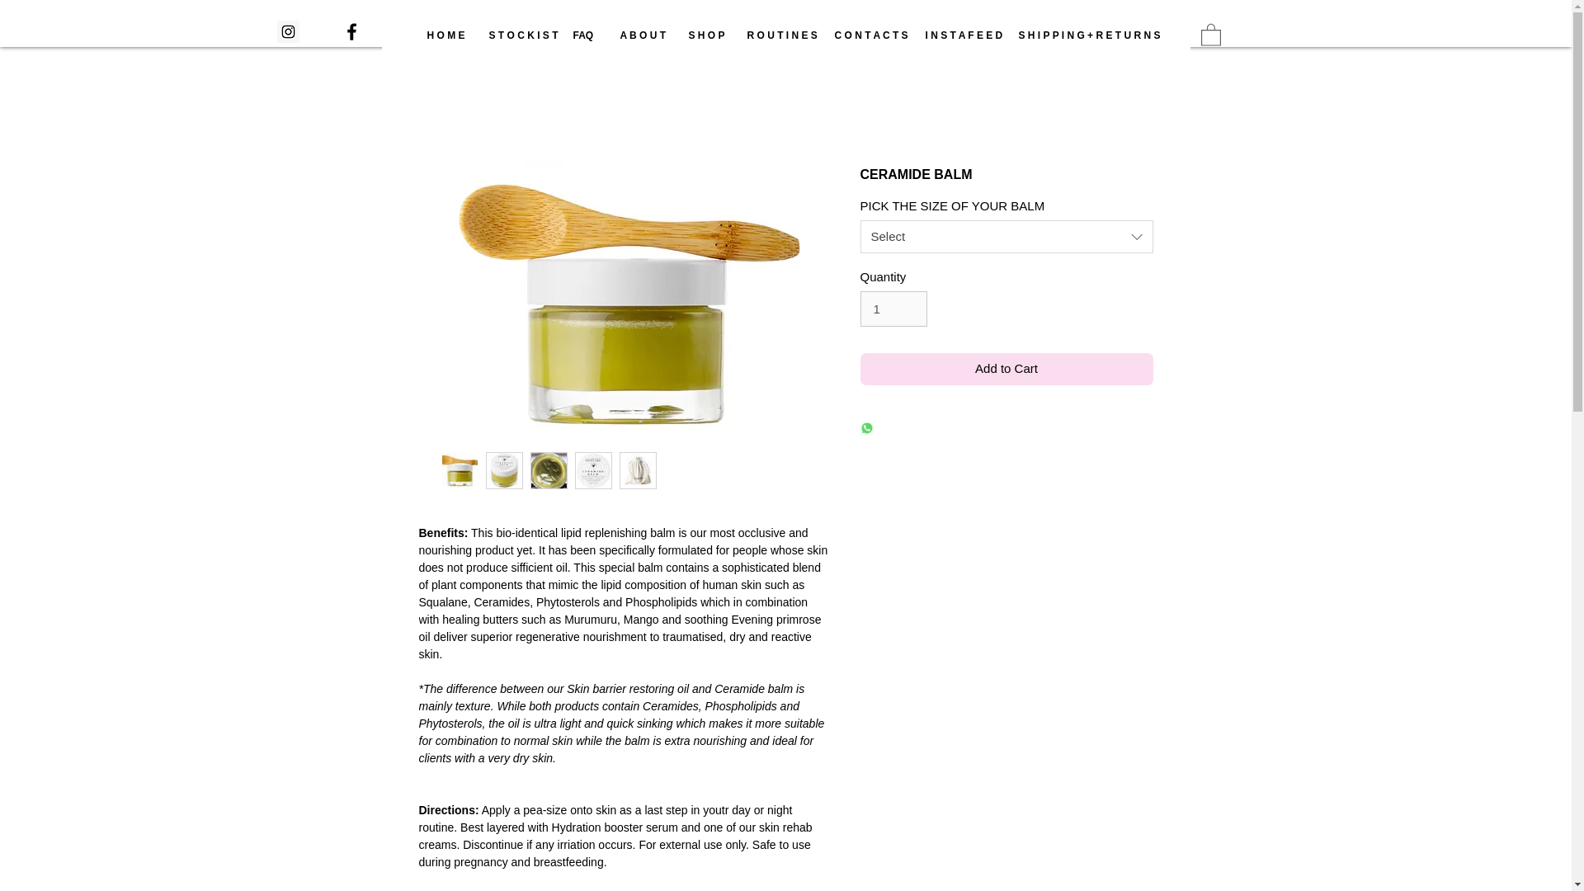 This screenshot has height=891, width=1584. I want to click on S T O C K I S T, so click(518, 36).